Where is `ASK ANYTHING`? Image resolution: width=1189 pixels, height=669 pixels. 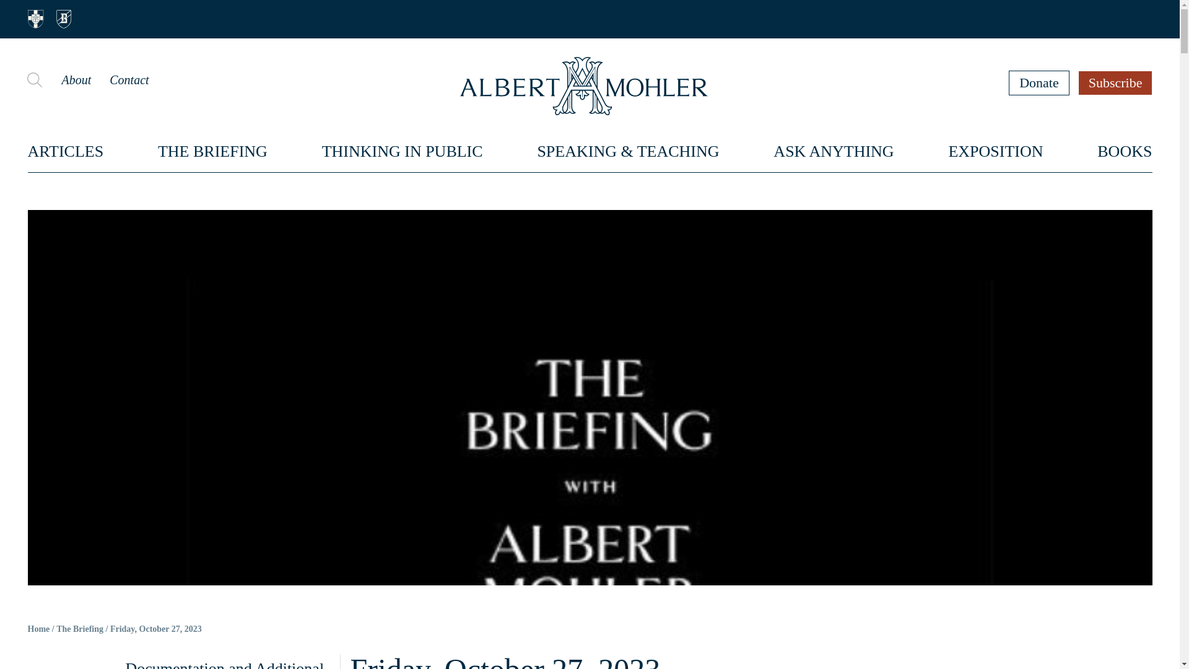 ASK ANYTHING is located at coordinates (834, 151).